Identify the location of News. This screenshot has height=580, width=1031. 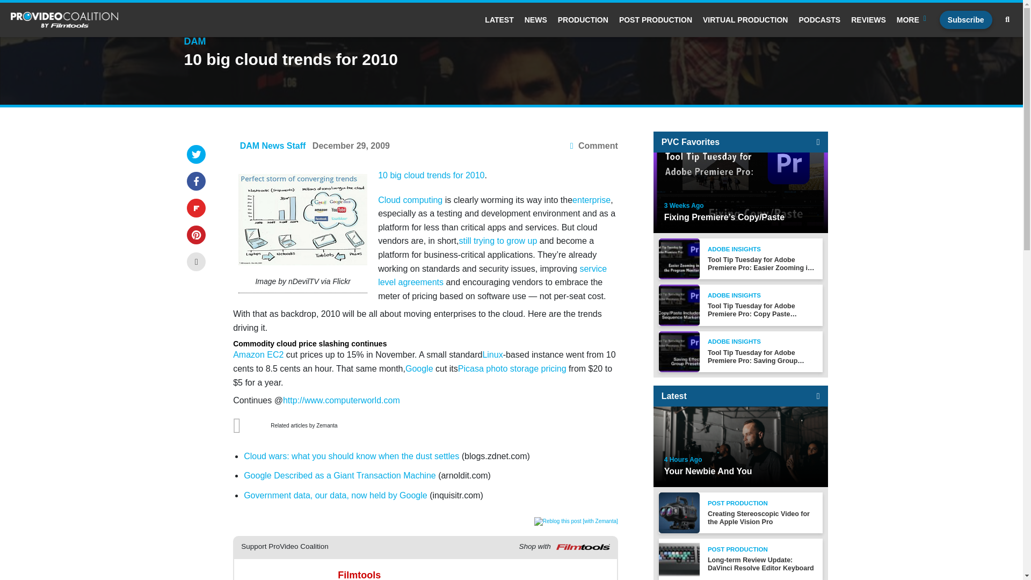
(536, 20).